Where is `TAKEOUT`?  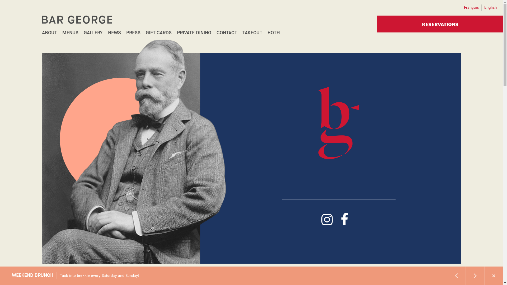
TAKEOUT is located at coordinates (252, 33).